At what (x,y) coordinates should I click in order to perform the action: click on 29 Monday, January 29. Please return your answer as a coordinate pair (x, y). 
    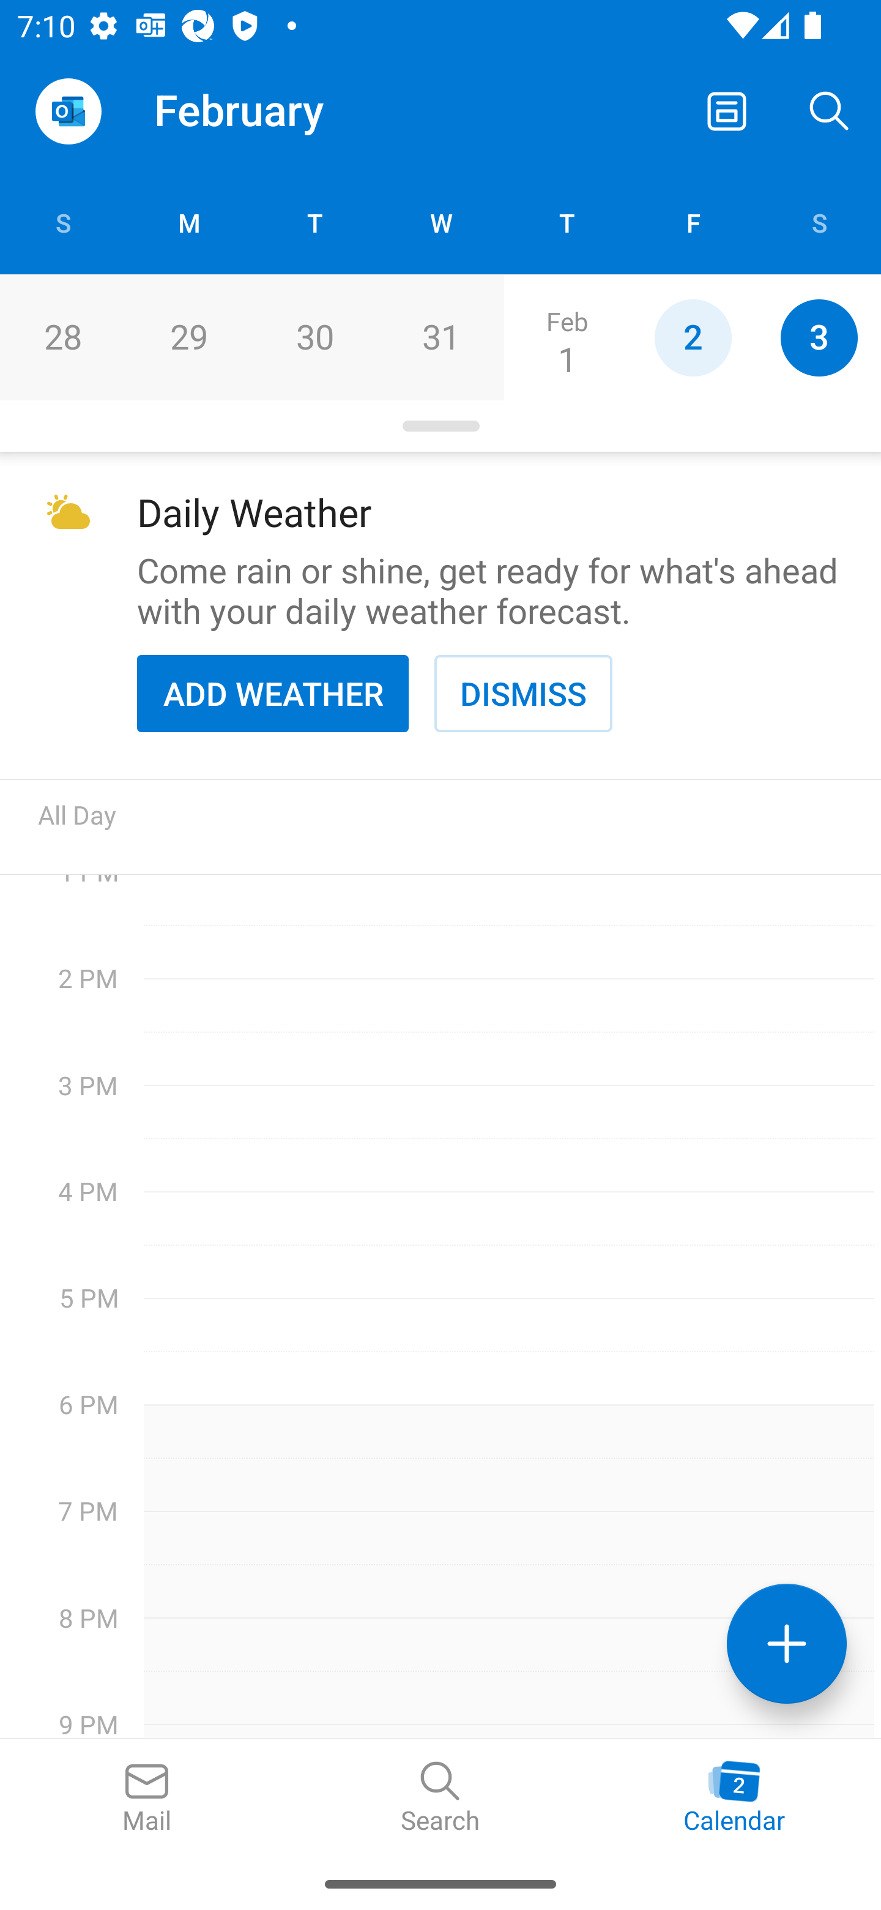
    Looking at the image, I should click on (188, 338).